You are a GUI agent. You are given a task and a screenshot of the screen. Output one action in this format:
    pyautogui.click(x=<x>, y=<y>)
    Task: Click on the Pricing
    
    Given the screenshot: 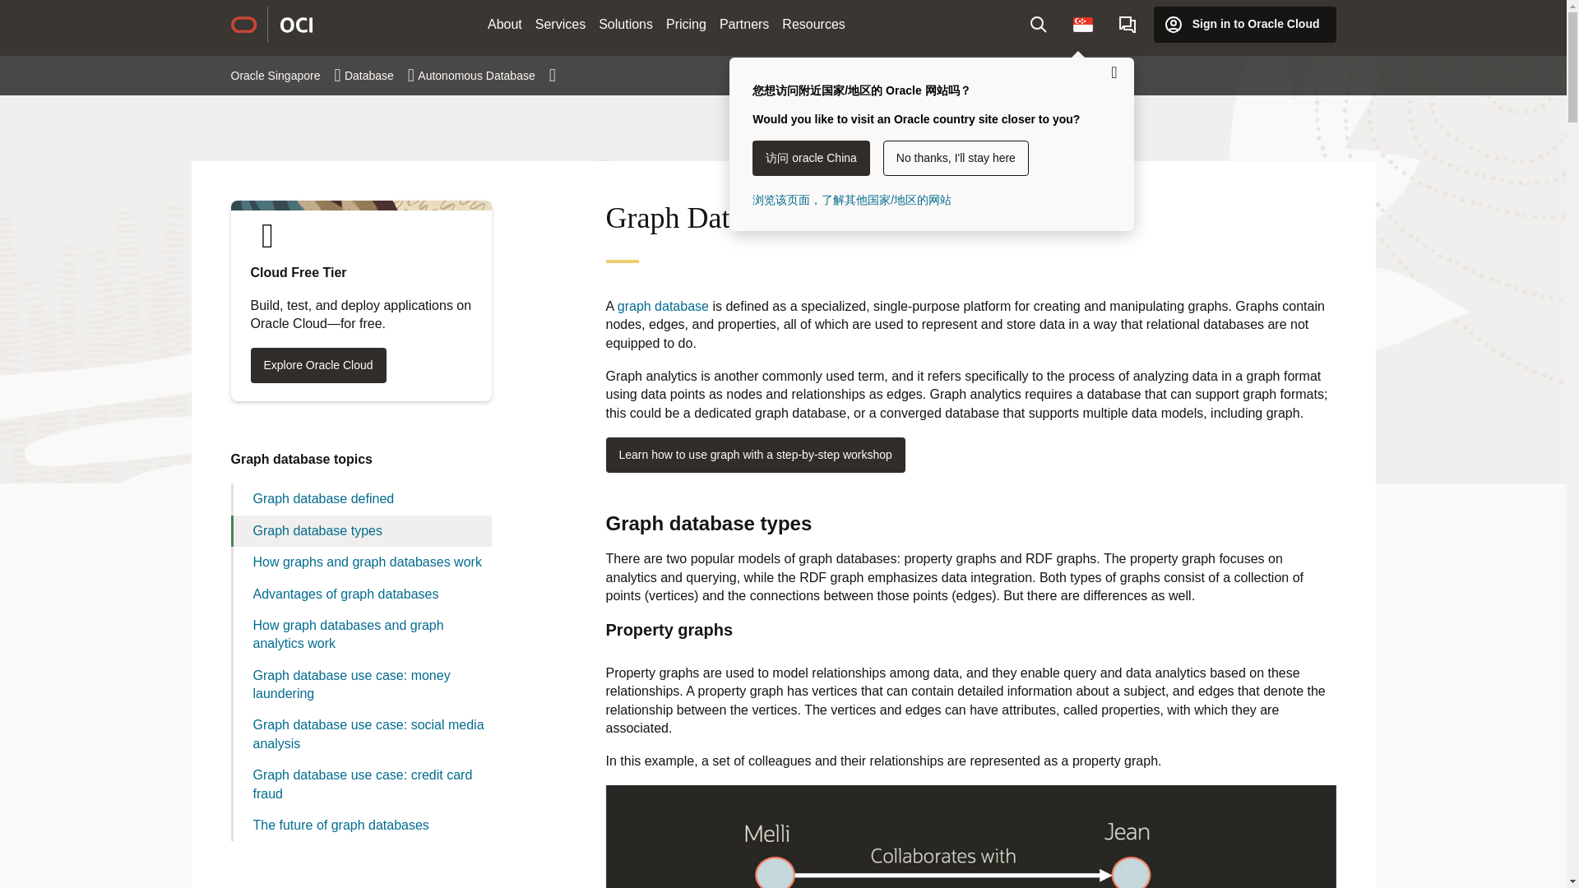 What is the action you would take?
    pyautogui.click(x=686, y=25)
    